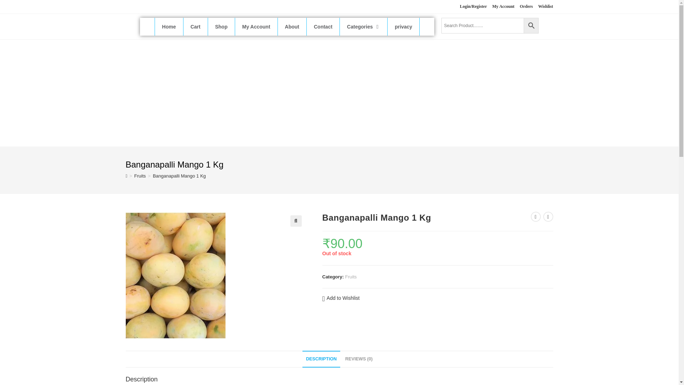 This screenshot has width=684, height=385. Describe the element at coordinates (195, 26) in the screenshot. I see `Cart` at that location.